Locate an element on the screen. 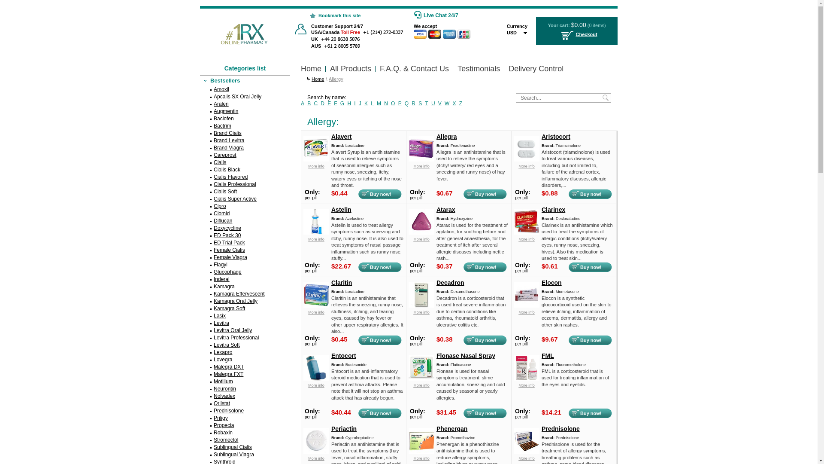 The width and height of the screenshot is (824, 464). More info is located at coordinates (421, 312).